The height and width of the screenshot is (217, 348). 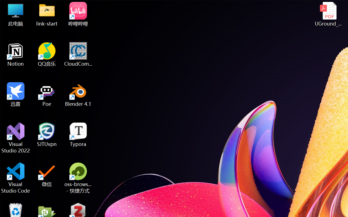 I want to click on SJTUvpn, so click(x=47, y=135).